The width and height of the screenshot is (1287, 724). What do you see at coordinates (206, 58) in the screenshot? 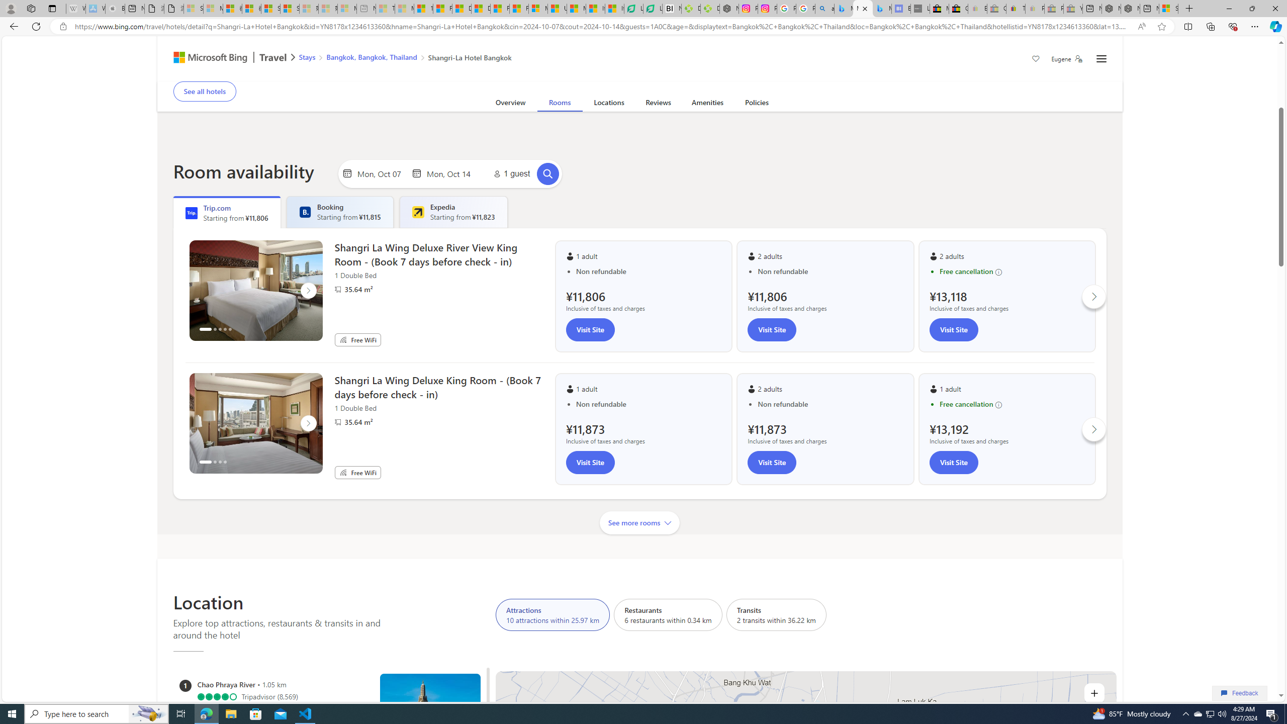
I see `Microsoft Bing` at bounding box center [206, 58].